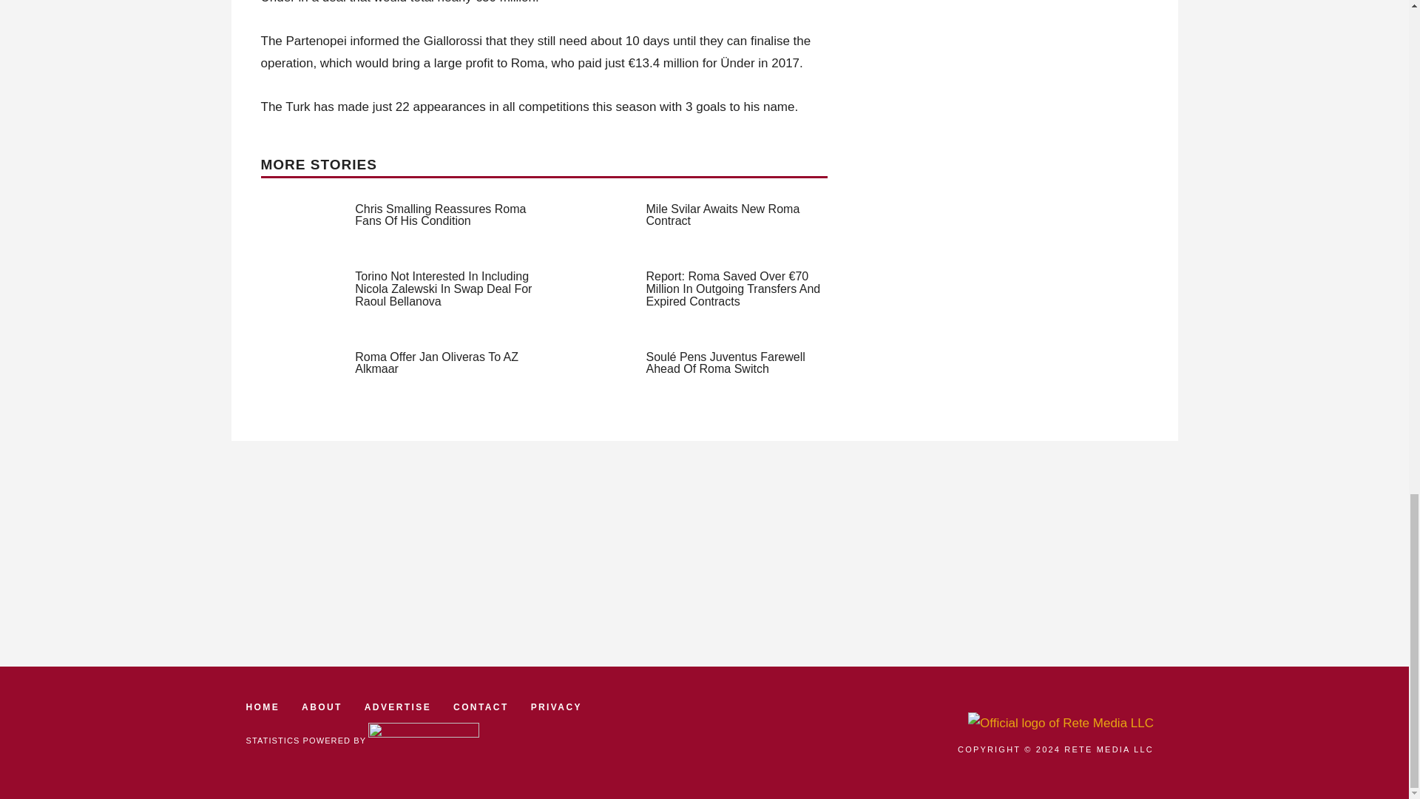 Image resolution: width=1420 pixels, height=799 pixels. Describe the element at coordinates (436, 363) in the screenshot. I see `Roma Offer Jan Oliveras To AZ Alkmaar` at that location.